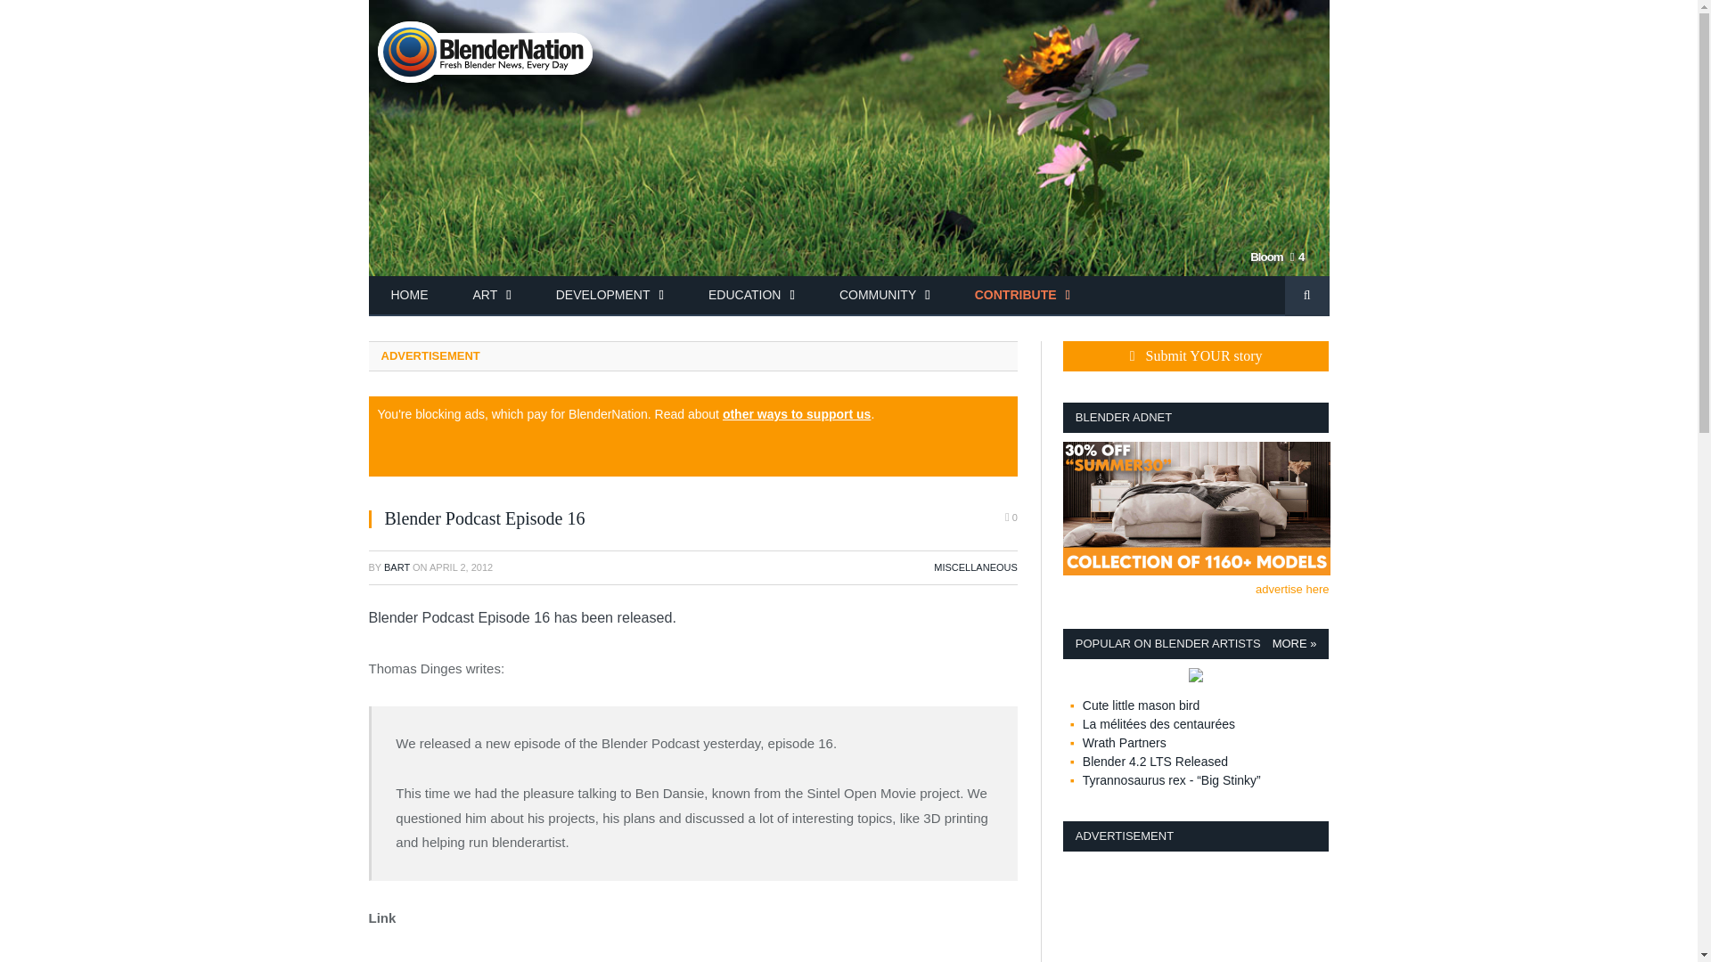  I want to click on 2012-04-02, so click(460, 567).